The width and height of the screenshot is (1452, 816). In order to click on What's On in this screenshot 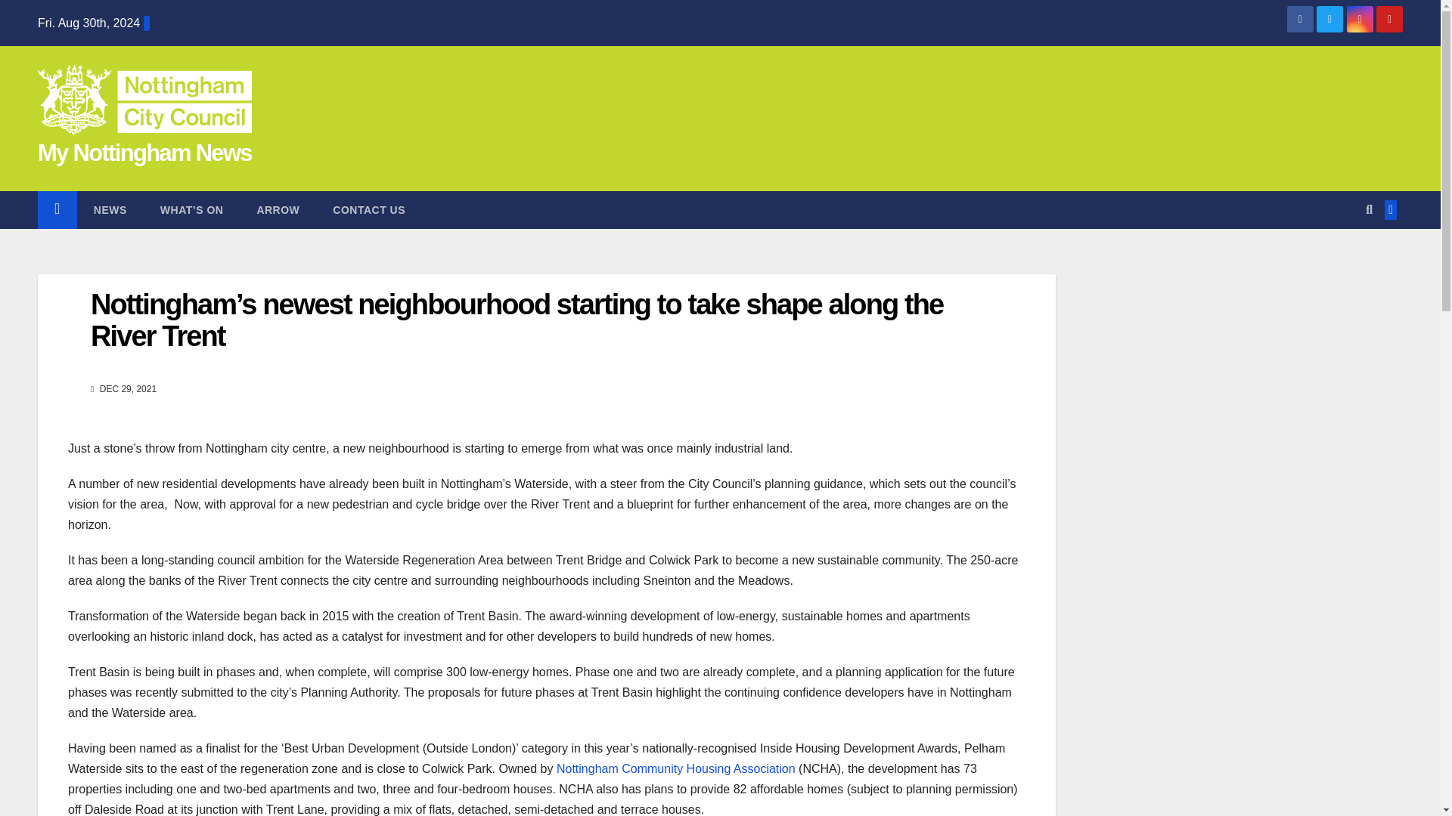, I will do `click(192, 210)`.